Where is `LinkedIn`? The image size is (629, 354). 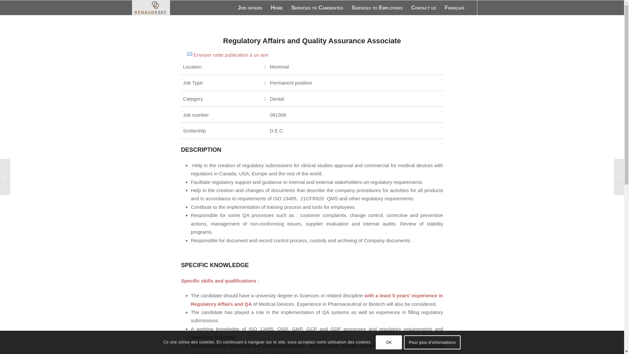 LinkedIn is located at coordinates (487, 7).